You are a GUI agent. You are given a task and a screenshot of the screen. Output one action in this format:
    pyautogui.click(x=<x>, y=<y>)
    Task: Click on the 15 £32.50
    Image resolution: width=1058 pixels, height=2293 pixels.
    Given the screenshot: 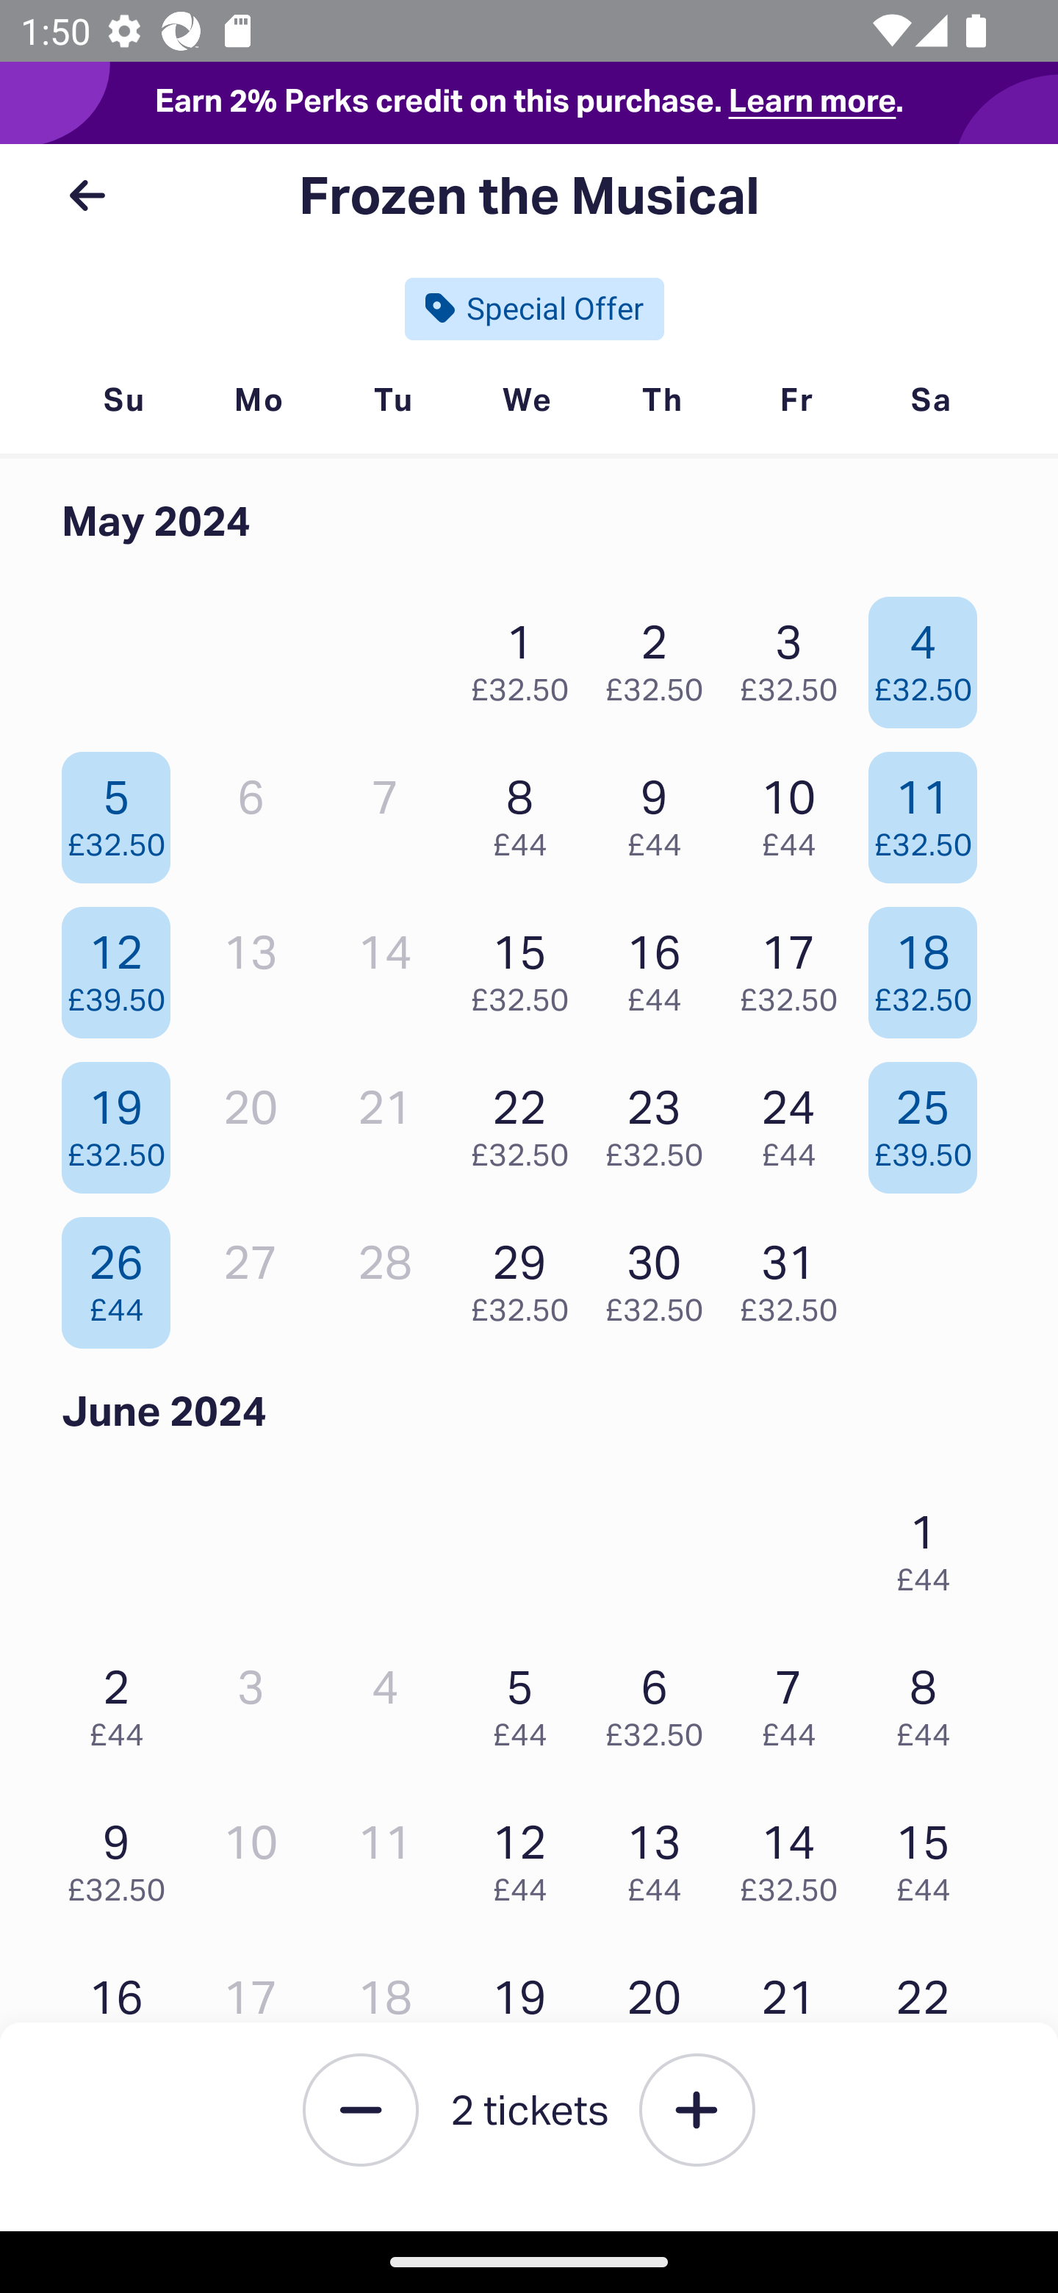 What is the action you would take?
    pyautogui.click(x=528, y=966)
    